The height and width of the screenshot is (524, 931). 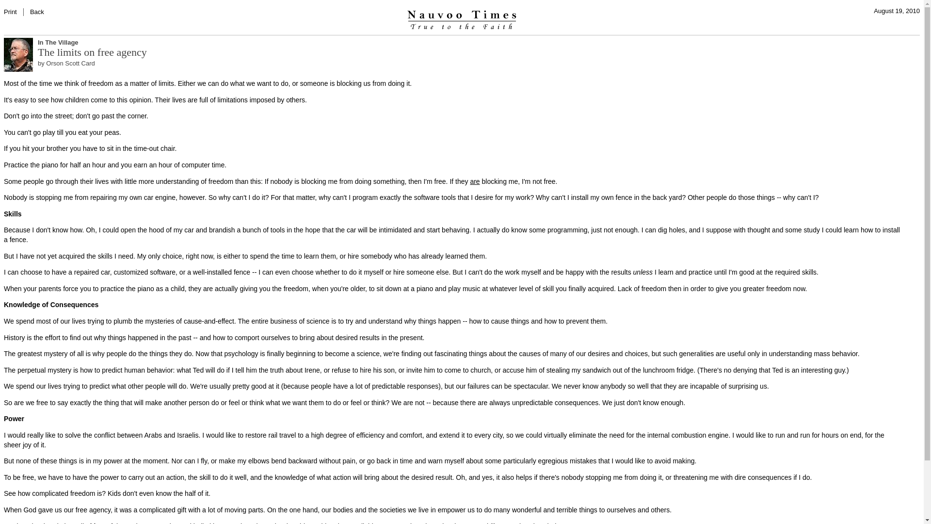 I want to click on Print, so click(x=10, y=12).